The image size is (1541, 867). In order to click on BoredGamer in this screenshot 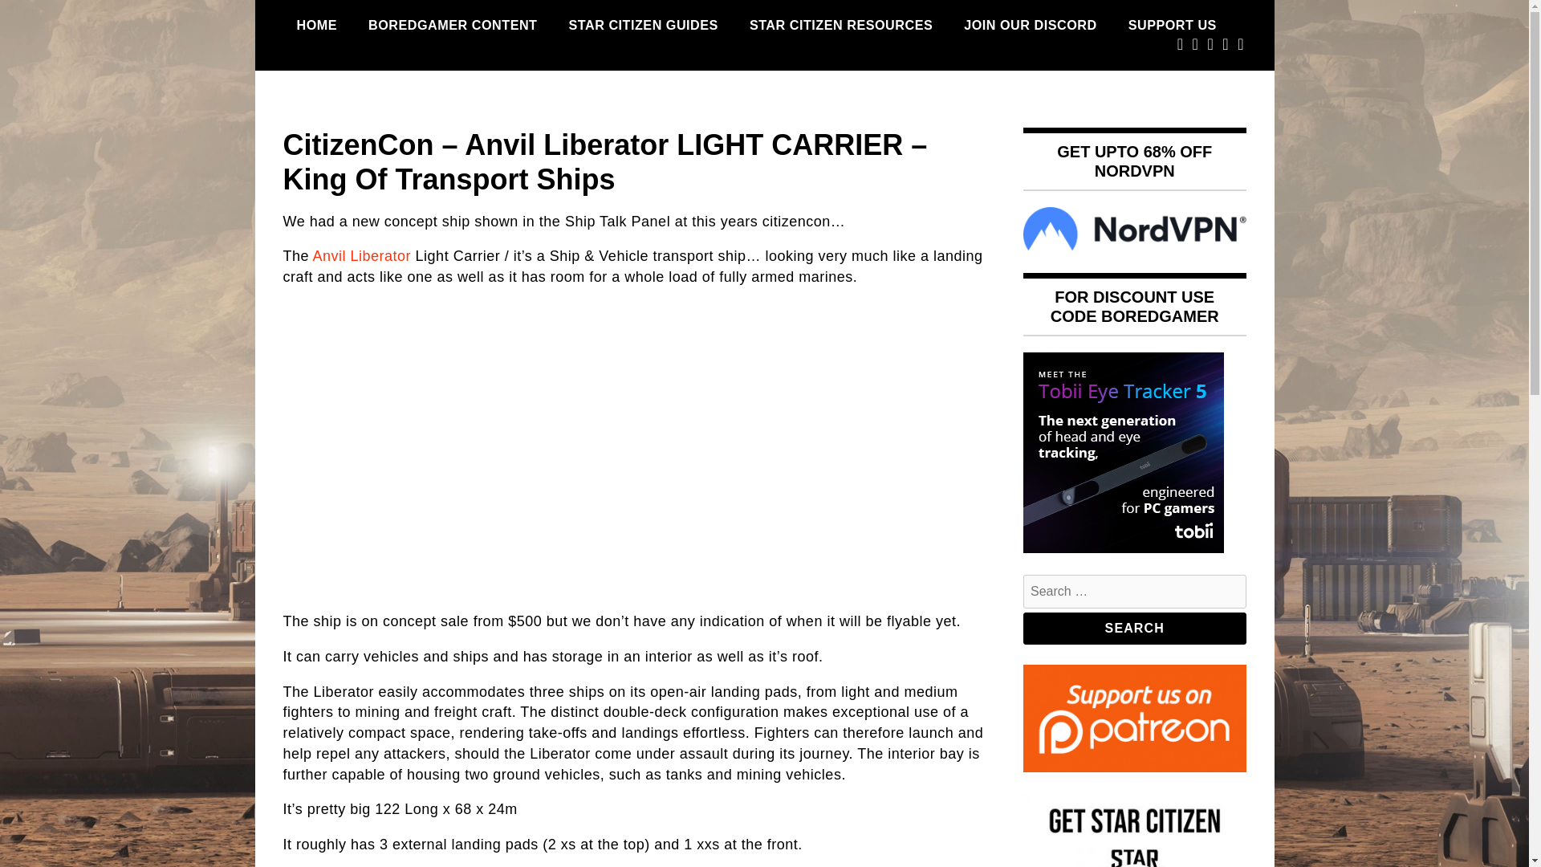, I will do `click(371, 120)`.